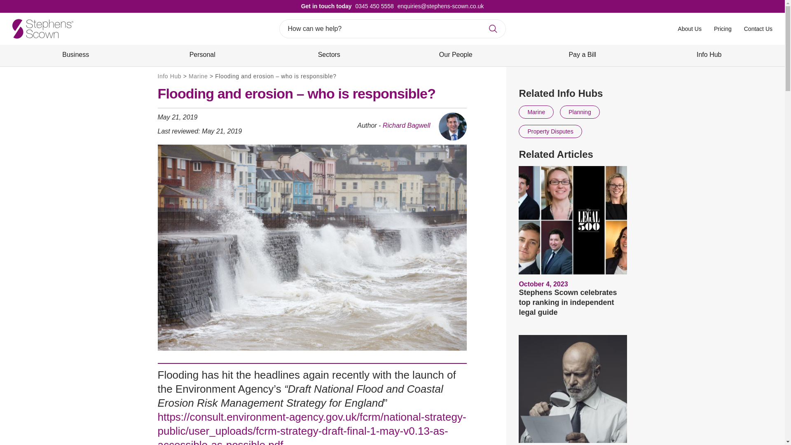 The width and height of the screenshot is (791, 445). What do you see at coordinates (758, 28) in the screenshot?
I see `Contact Us` at bounding box center [758, 28].